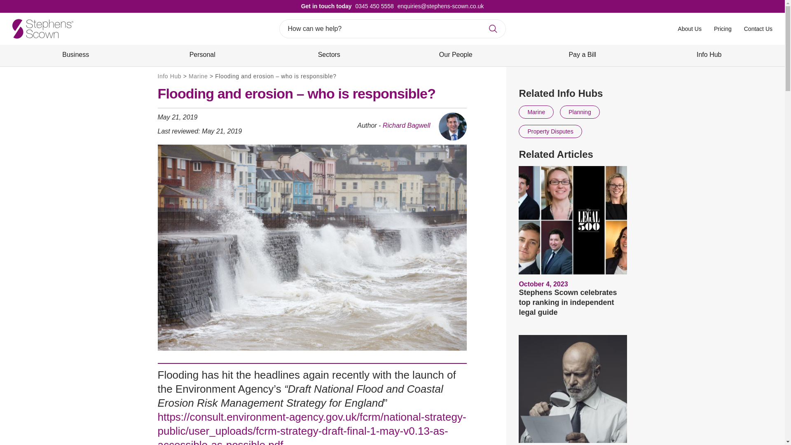 The width and height of the screenshot is (791, 445). What do you see at coordinates (758, 28) in the screenshot?
I see `Contact Us` at bounding box center [758, 28].